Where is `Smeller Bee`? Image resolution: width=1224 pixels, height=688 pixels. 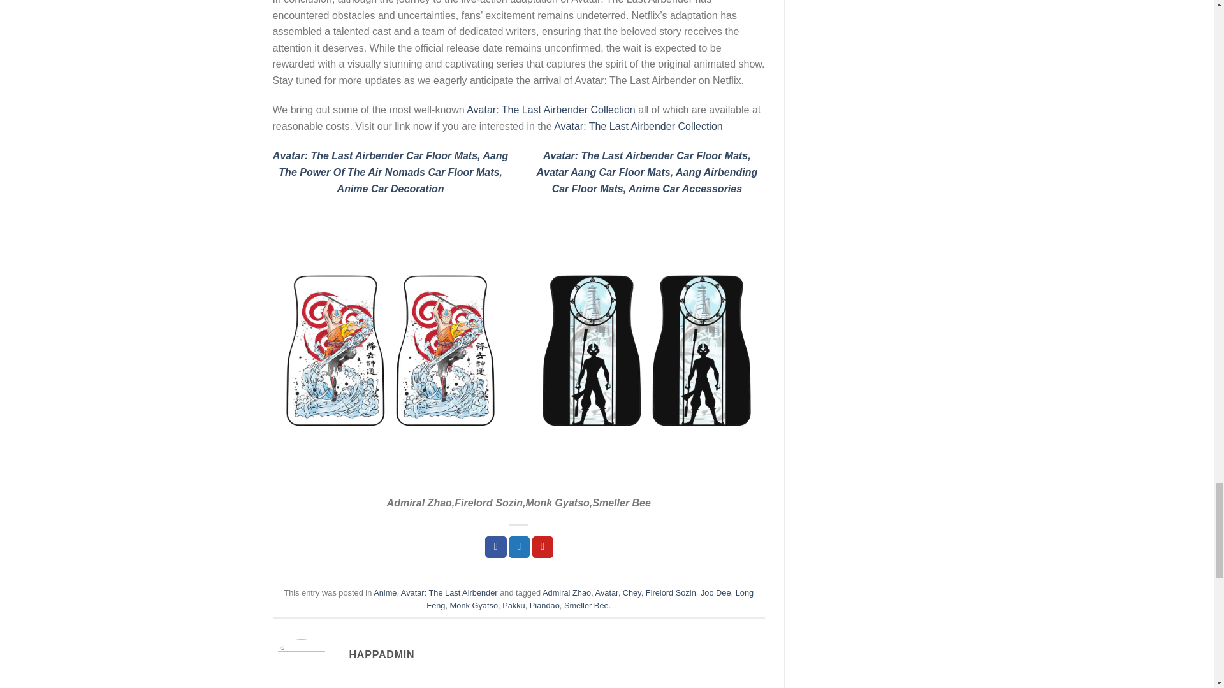 Smeller Bee is located at coordinates (586, 605).